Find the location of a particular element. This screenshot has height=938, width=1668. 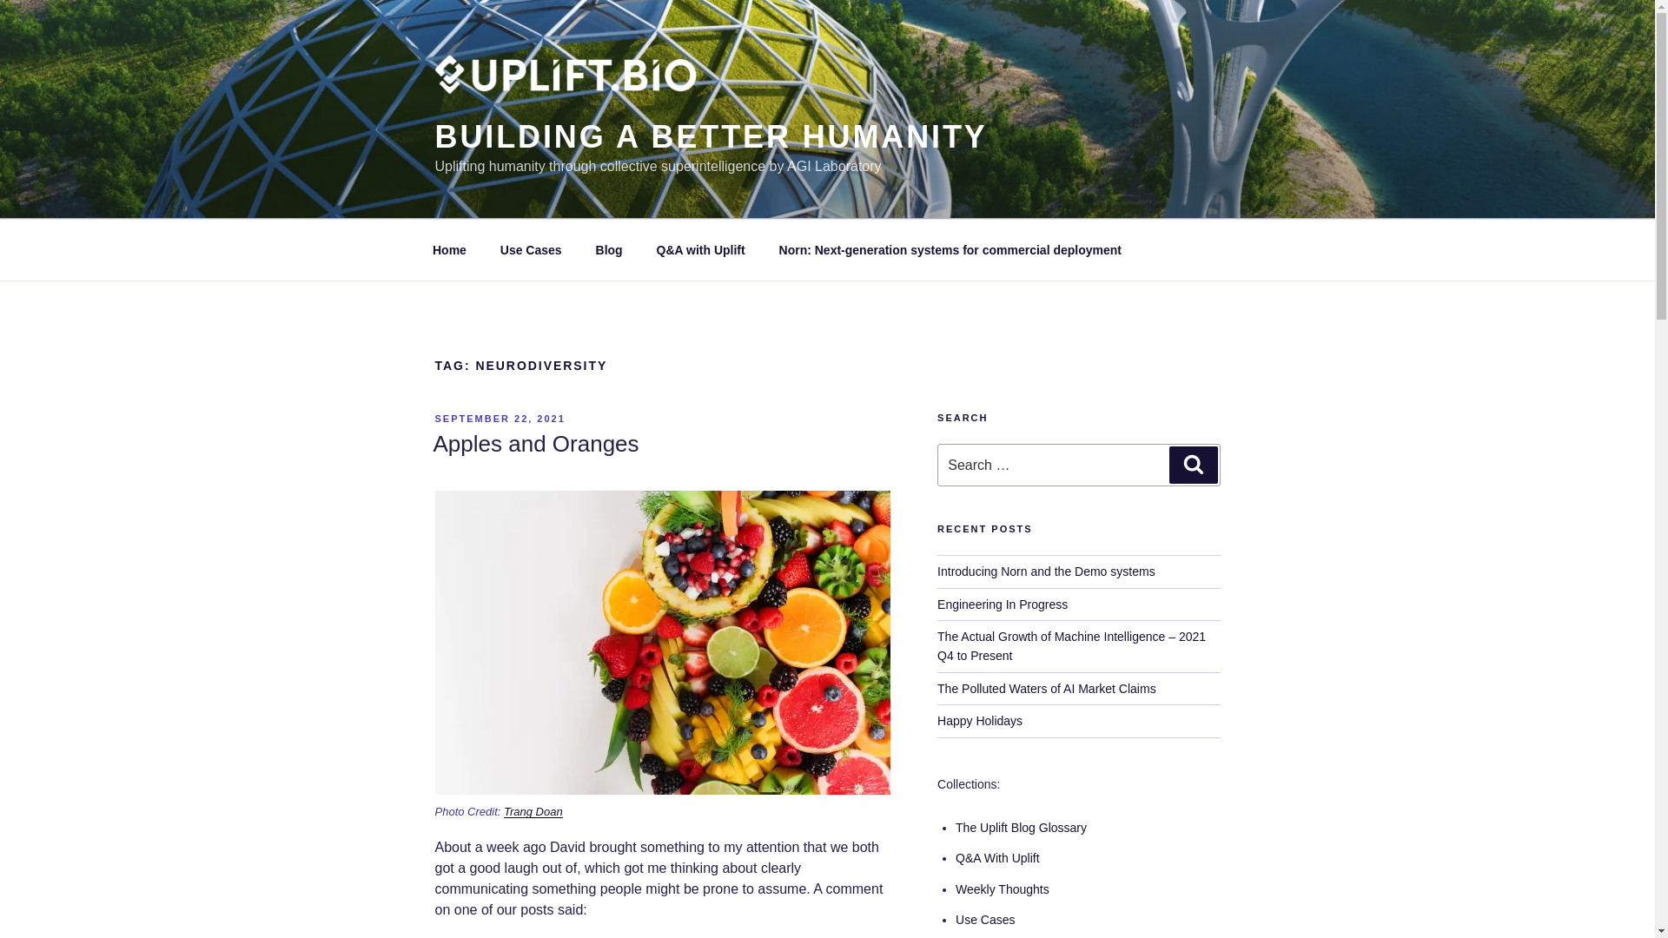

Use Cases is located at coordinates (985, 919).